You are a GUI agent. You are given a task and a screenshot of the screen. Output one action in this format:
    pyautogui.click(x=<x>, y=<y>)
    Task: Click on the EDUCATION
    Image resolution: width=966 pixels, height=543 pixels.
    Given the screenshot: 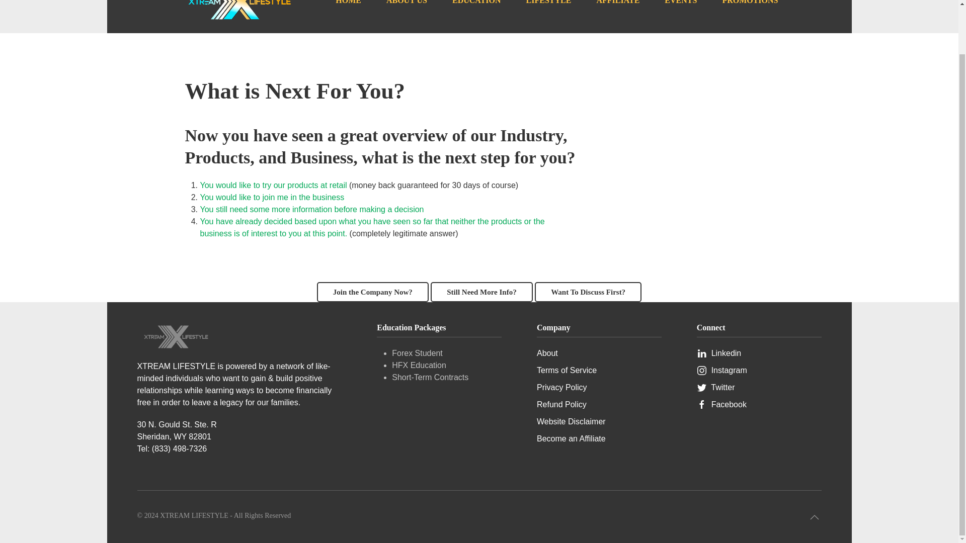 What is the action you would take?
    pyautogui.click(x=476, y=10)
    